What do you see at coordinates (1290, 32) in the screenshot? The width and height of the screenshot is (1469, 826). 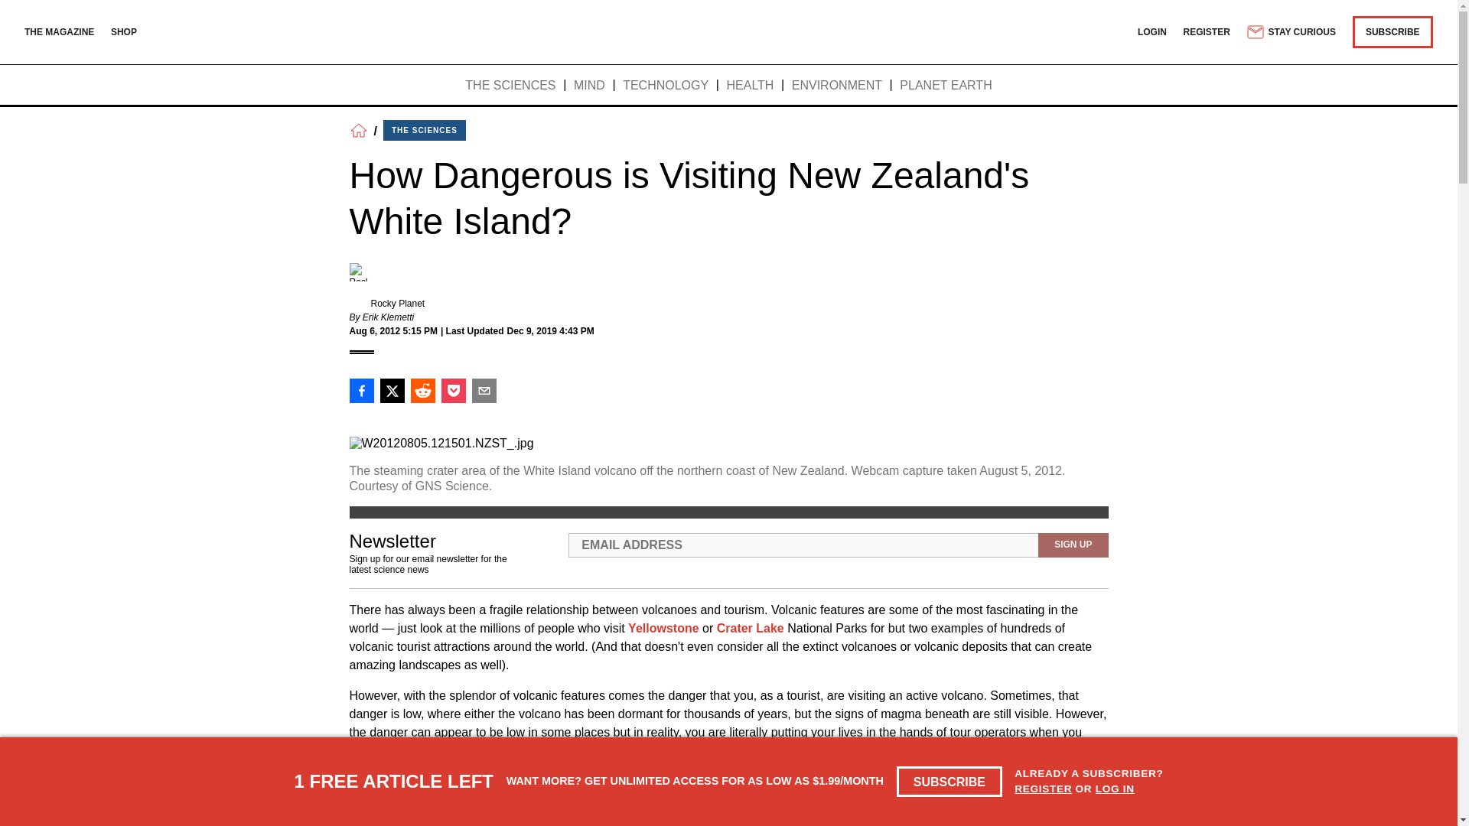 I see `STAY CURIOUS` at bounding box center [1290, 32].